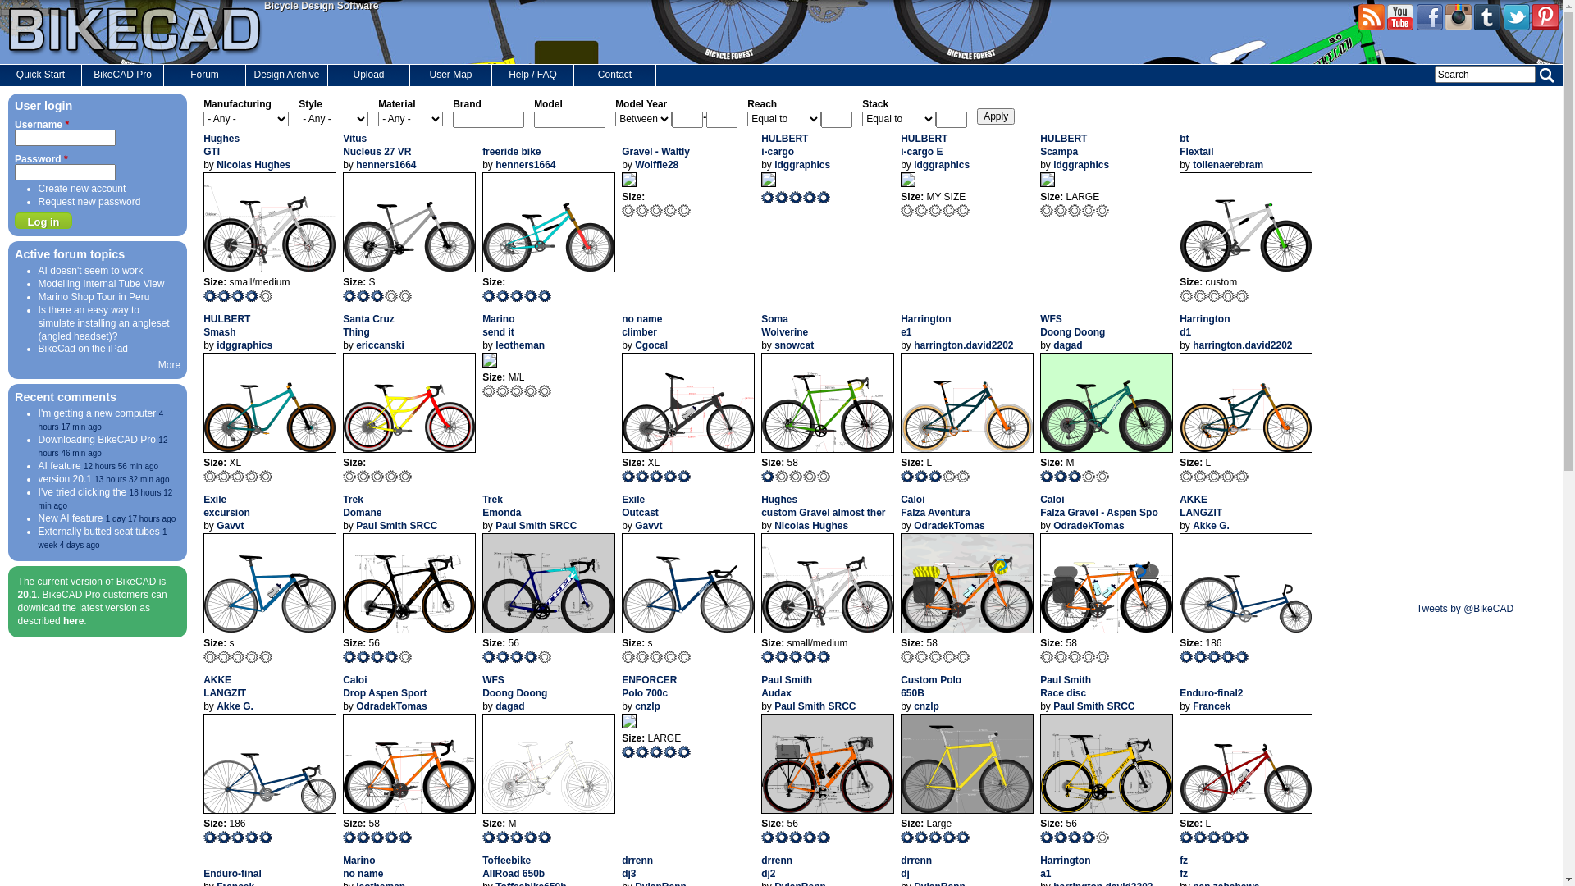 The width and height of the screenshot is (1575, 886). I want to click on Give Emonda 5/5, so click(545, 656).